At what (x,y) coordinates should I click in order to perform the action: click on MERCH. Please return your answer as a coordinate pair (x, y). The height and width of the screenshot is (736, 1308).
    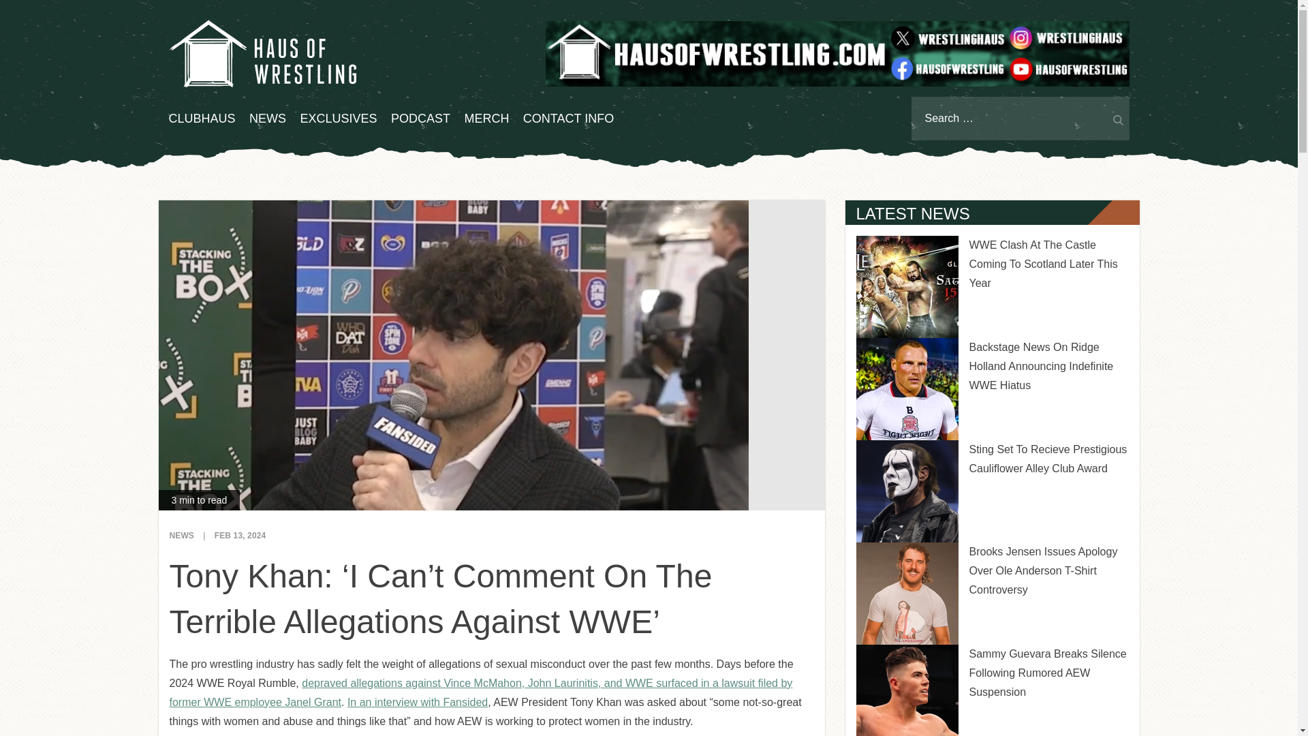
    Looking at the image, I should click on (486, 119).